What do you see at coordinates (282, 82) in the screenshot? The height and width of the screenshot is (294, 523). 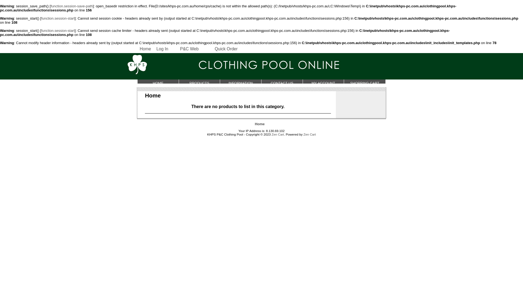 I see `CONTACT US` at bounding box center [282, 82].